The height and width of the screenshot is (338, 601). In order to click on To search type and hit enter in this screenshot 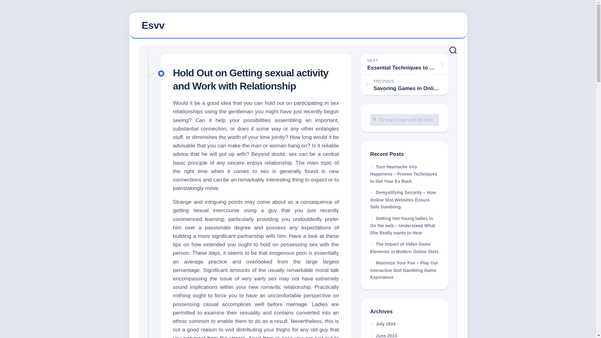, I will do `click(404, 120)`.